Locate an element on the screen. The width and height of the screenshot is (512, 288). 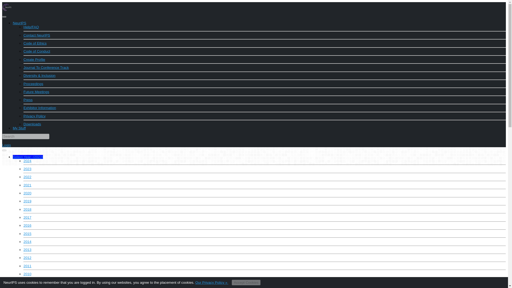
Press is located at coordinates (28, 100).